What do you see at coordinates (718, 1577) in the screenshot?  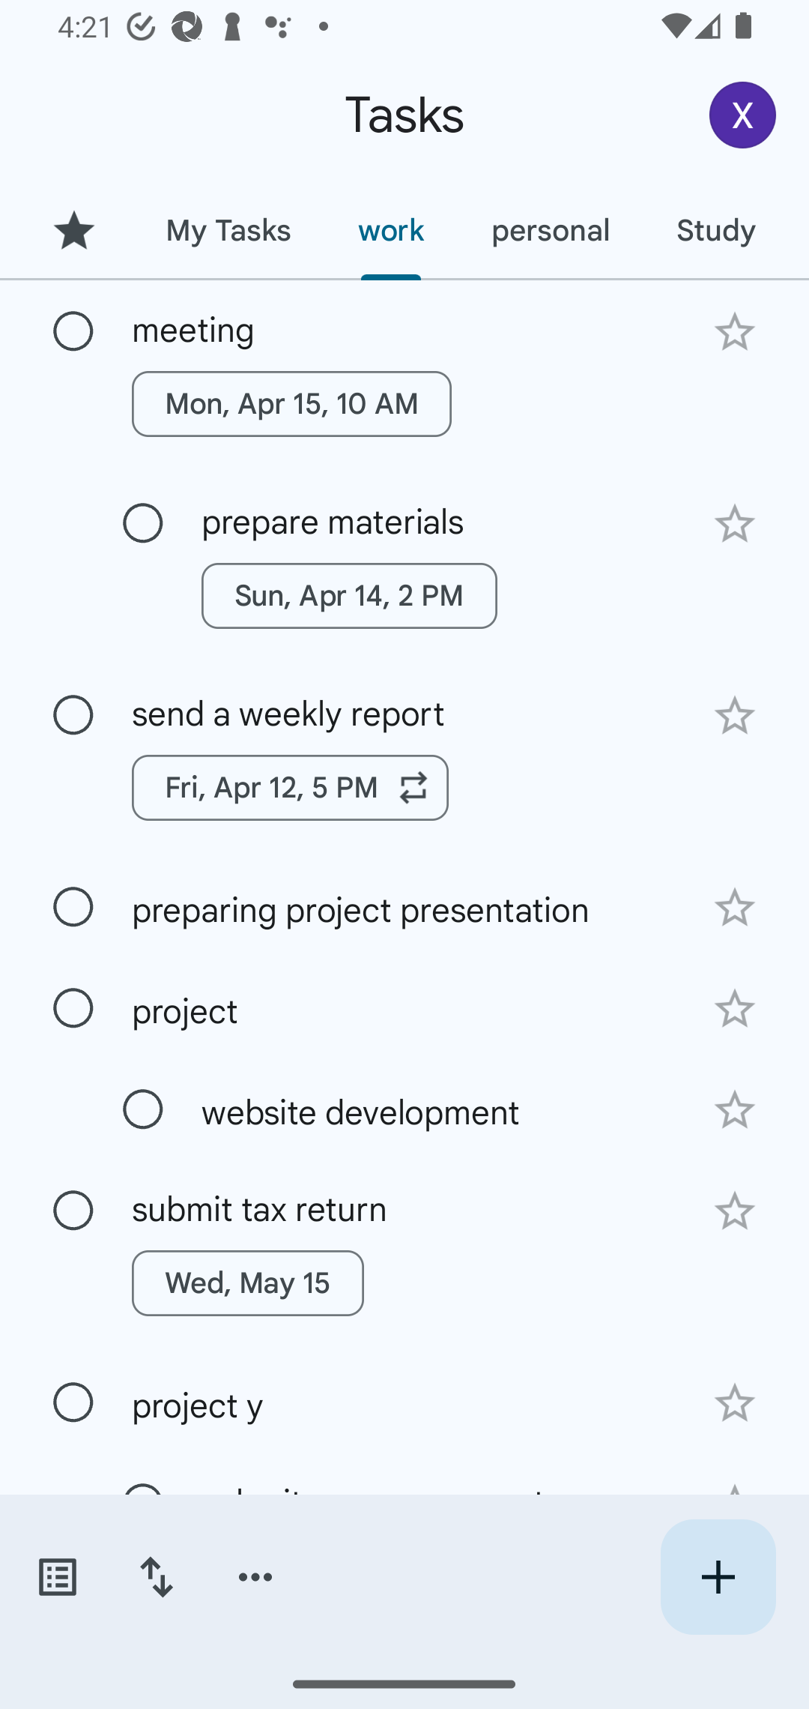 I see `Create new task` at bounding box center [718, 1577].